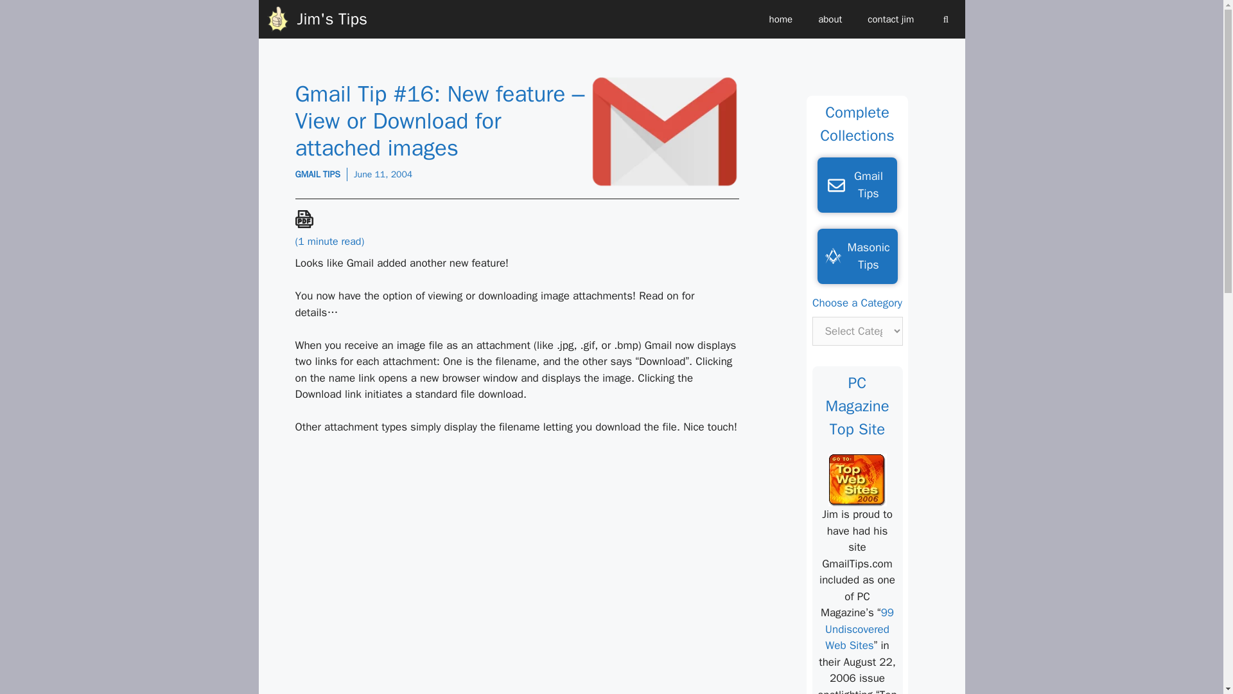 This screenshot has height=694, width=1233. I want to click on Masonic Tips, so click(857, 256).